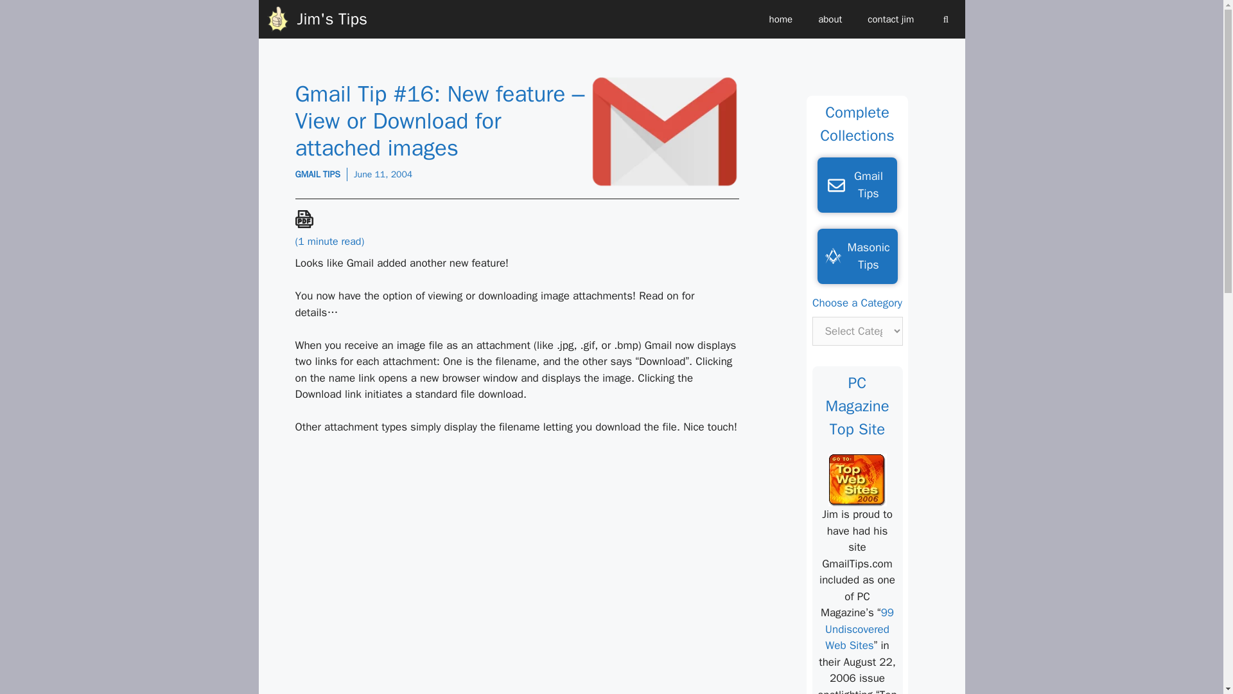 This screenshot has height=694, width=1233. I want to click on Masonic Tips, so click(857, 256).